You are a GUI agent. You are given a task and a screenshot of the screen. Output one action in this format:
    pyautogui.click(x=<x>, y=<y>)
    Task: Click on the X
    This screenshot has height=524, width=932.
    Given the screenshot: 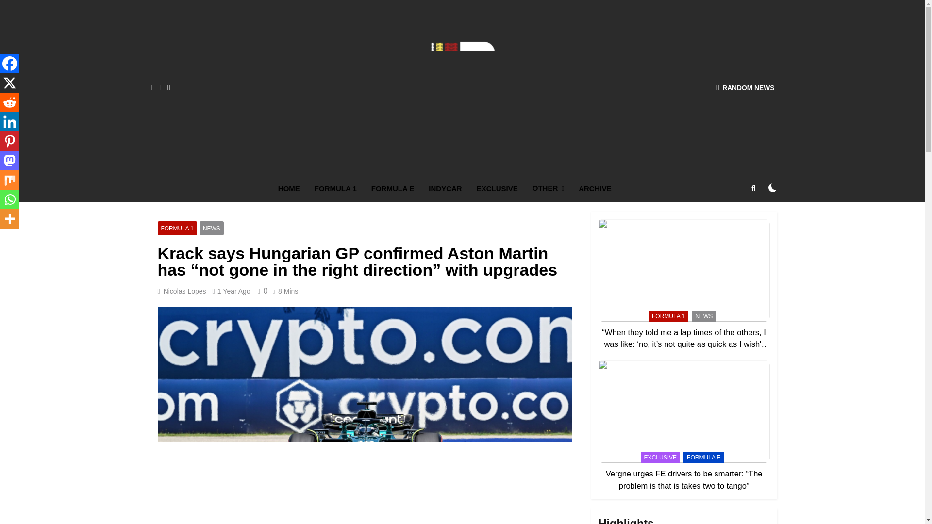 What is the action you would take?
    pyautogui.click(x=10, y=83)
    